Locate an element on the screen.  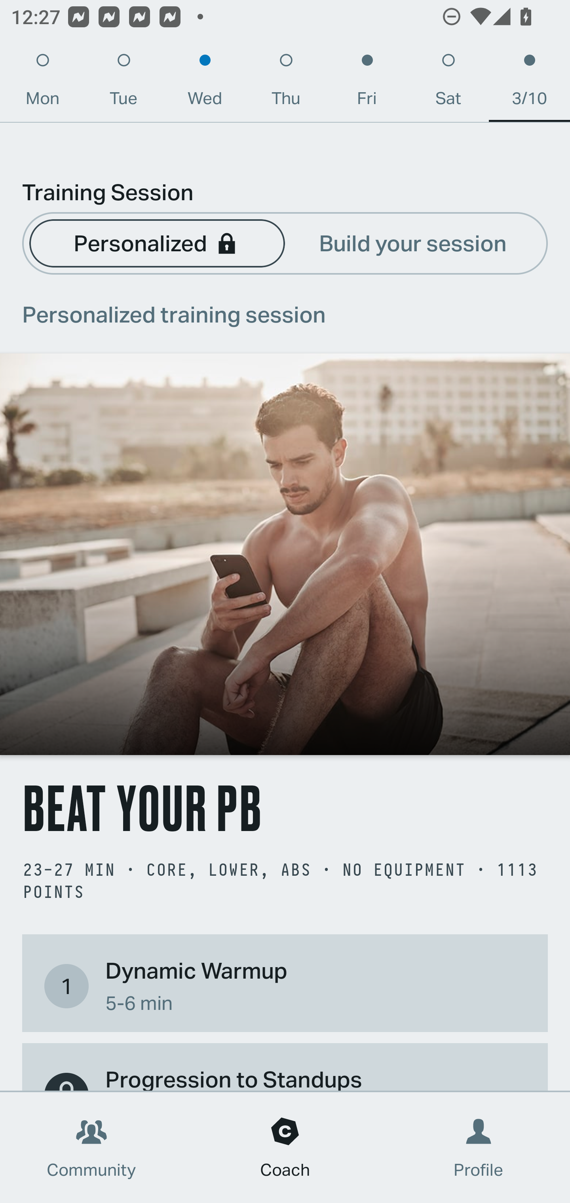
Sat is located at coordinates (448, 83).